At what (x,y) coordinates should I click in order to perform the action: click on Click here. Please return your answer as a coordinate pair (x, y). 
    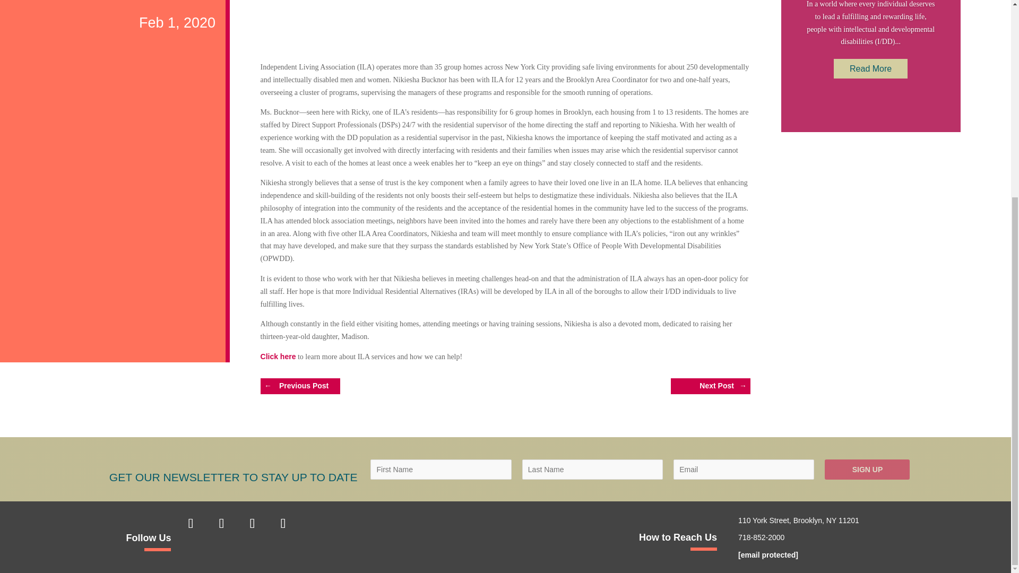
    Looking at the image, I should click on (278, 357).